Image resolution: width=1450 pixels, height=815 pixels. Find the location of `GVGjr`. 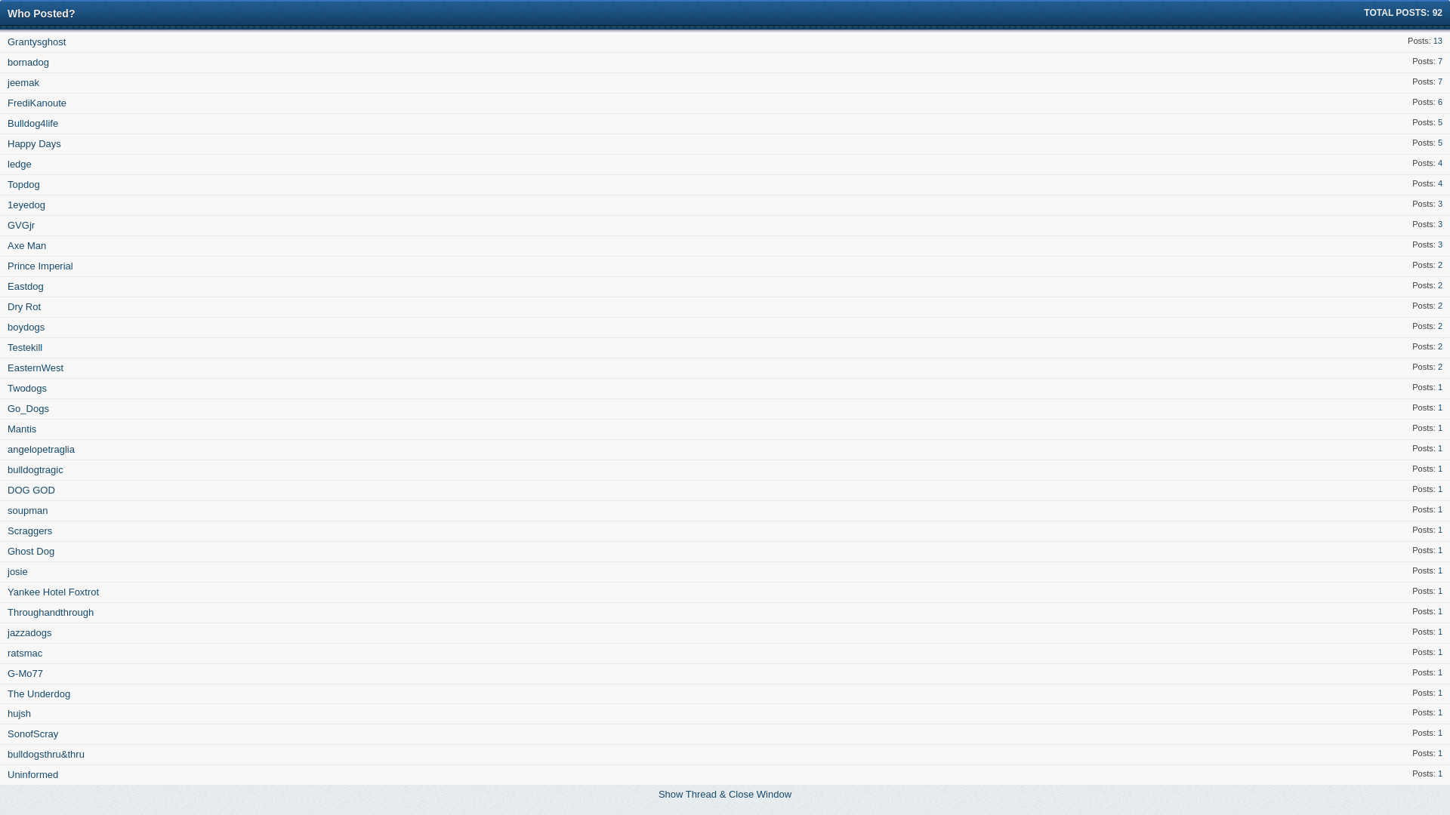

GVGjr is located at coordinates (21, 225).